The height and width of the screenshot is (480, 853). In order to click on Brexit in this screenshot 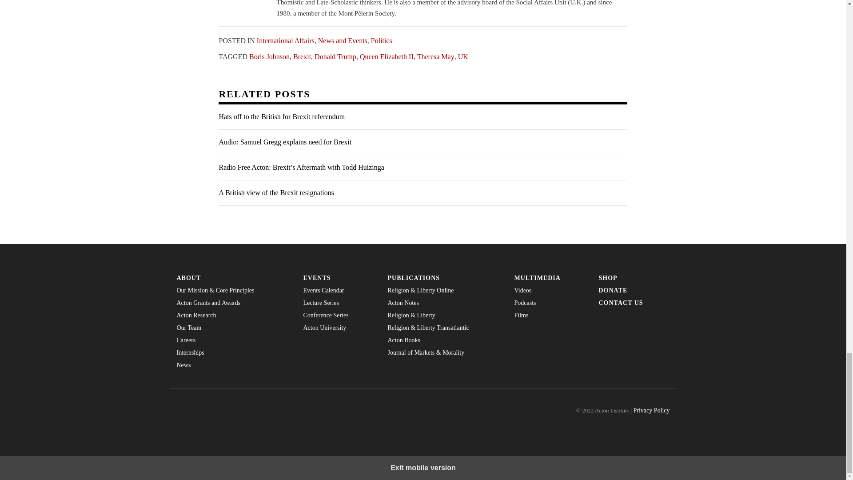, I will do `click(302, 56)`.